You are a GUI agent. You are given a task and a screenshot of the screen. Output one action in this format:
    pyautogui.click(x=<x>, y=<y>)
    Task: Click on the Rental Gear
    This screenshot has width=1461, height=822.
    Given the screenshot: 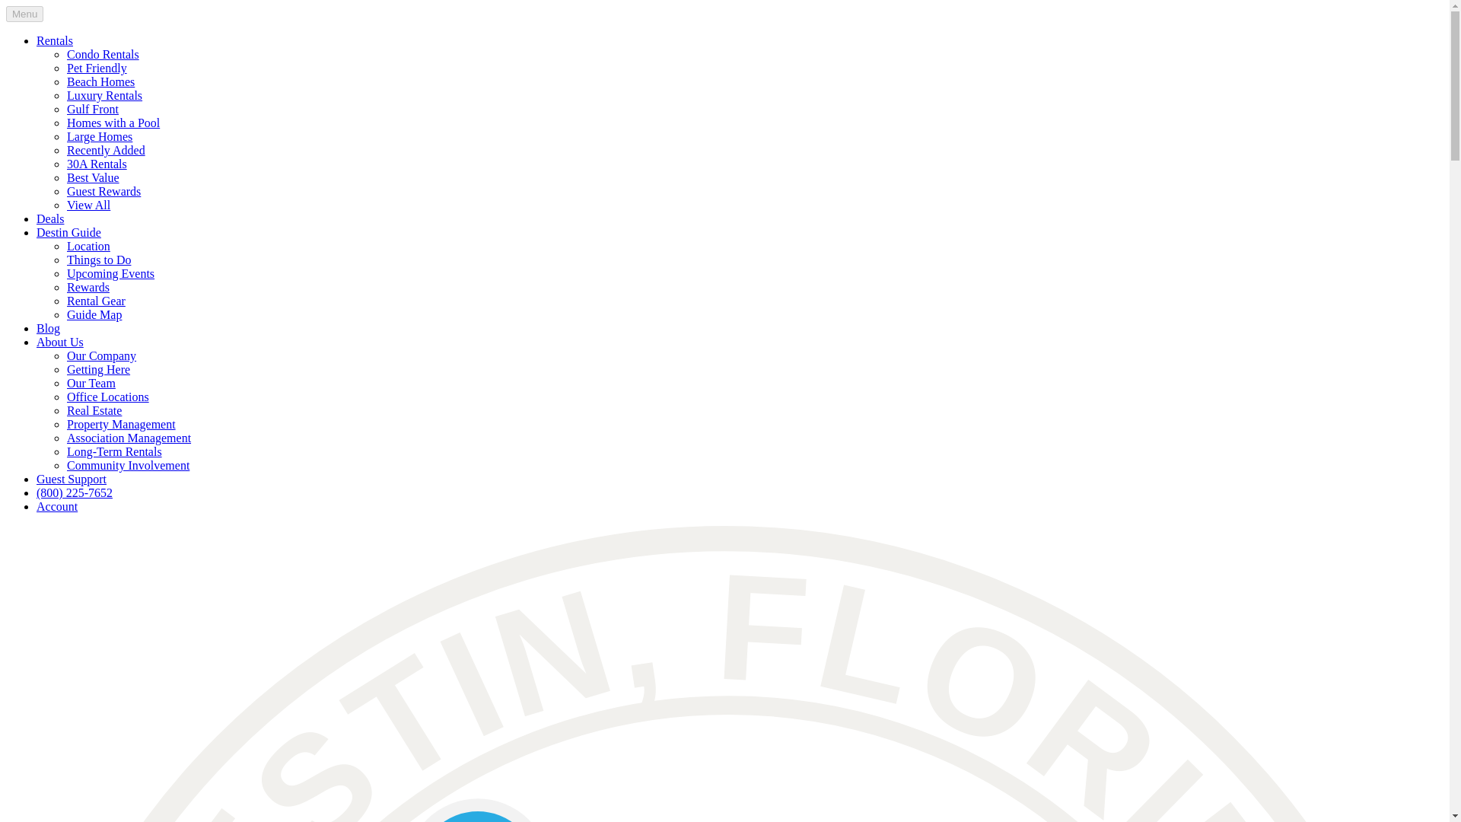 What is the action you would take?
    pyautogui.click(x=96, y=300)
    